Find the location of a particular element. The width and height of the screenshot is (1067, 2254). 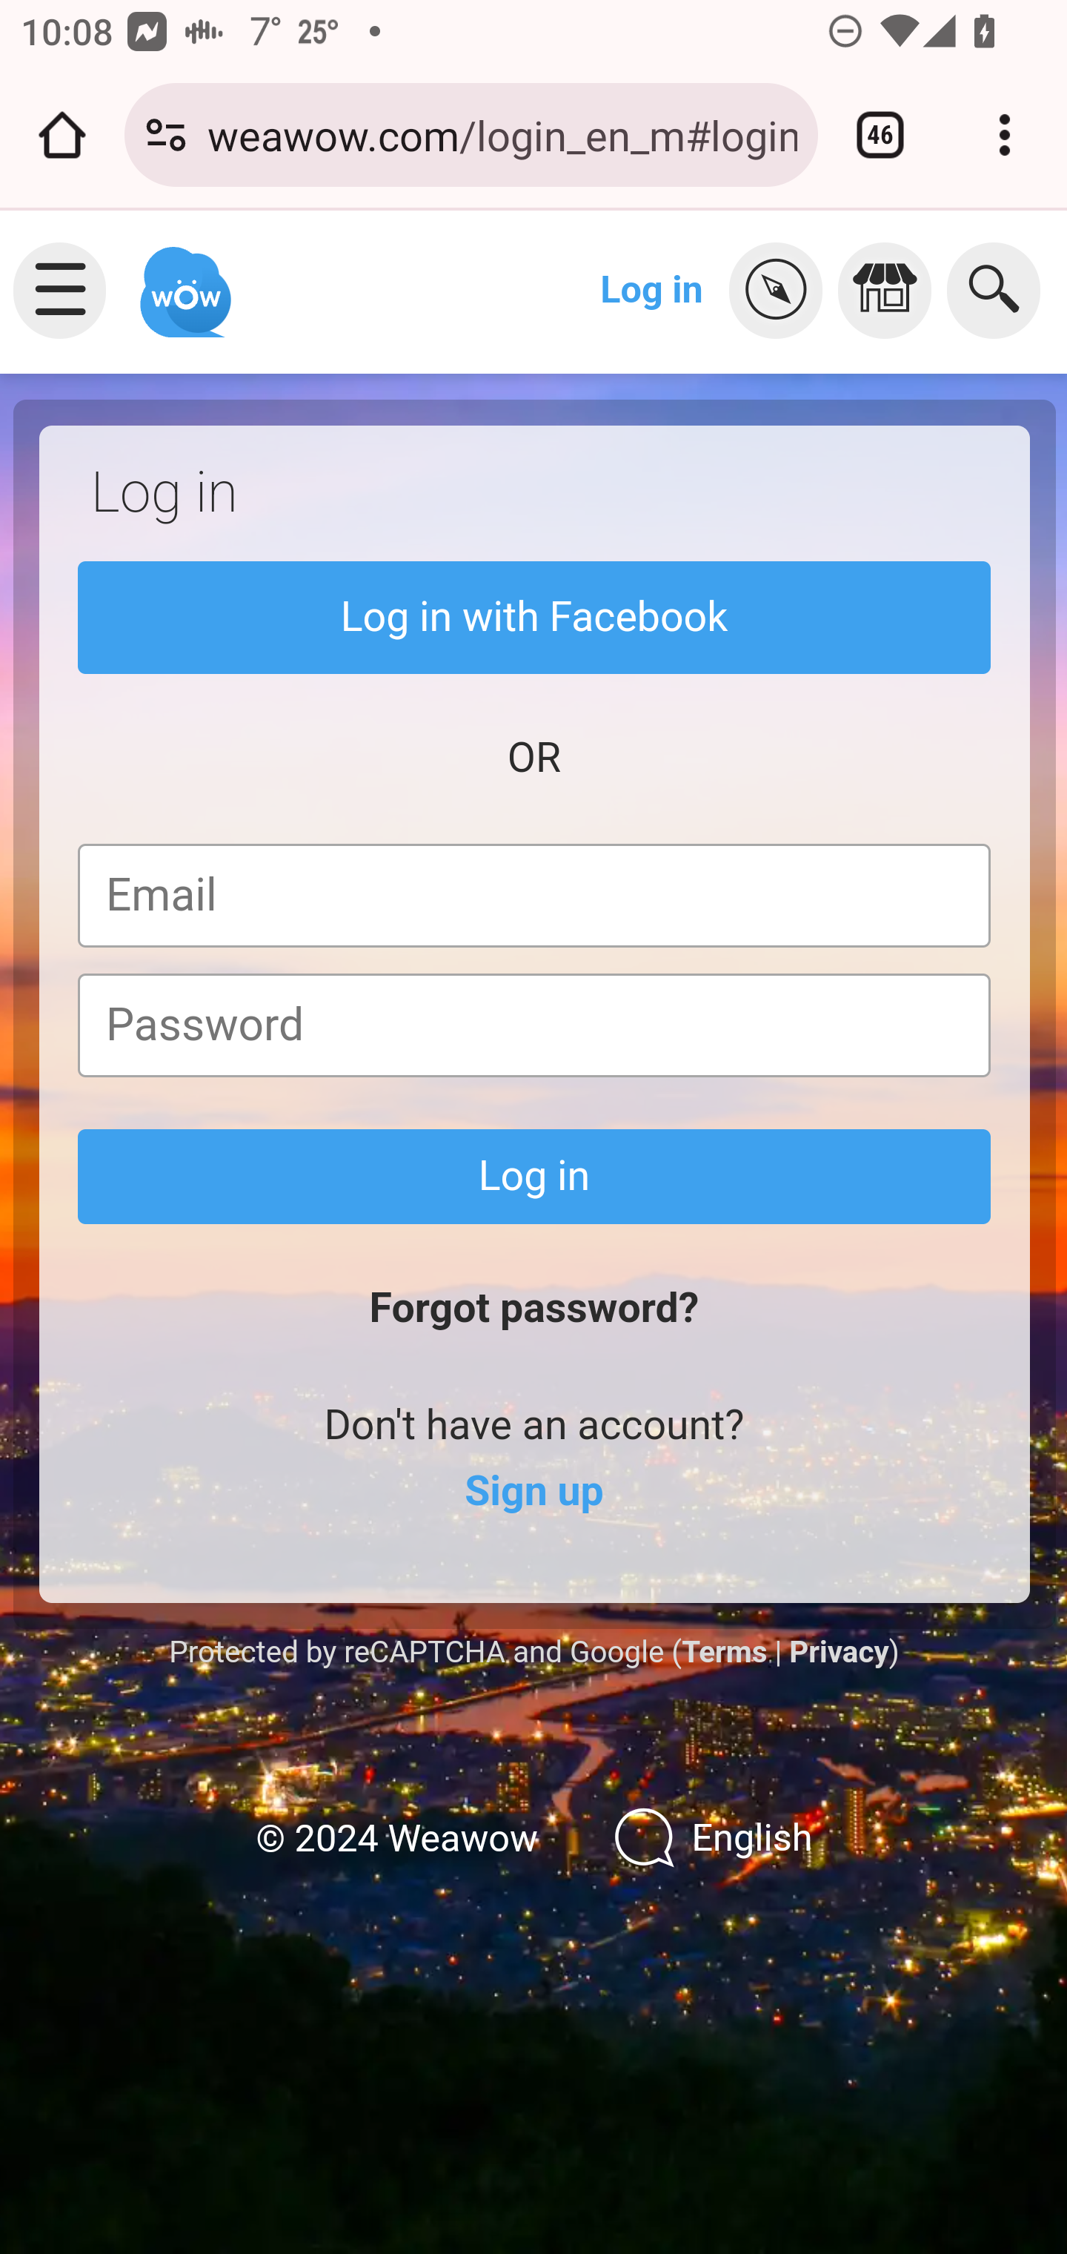

Switch or close tabs is located at coordinates (880, 135).